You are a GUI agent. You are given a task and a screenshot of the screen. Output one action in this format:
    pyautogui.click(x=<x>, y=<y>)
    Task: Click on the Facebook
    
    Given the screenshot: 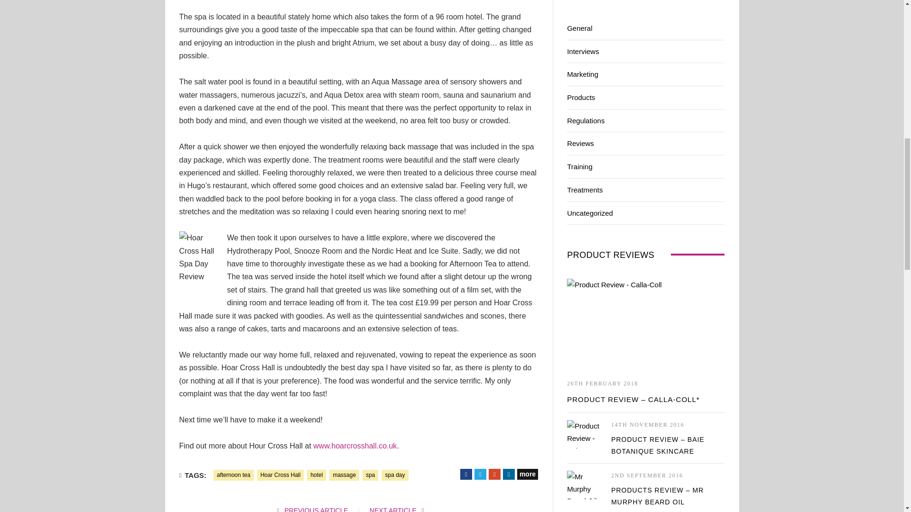 What is the action you would take?
    pyautogui.click(x=466, y=474)
    